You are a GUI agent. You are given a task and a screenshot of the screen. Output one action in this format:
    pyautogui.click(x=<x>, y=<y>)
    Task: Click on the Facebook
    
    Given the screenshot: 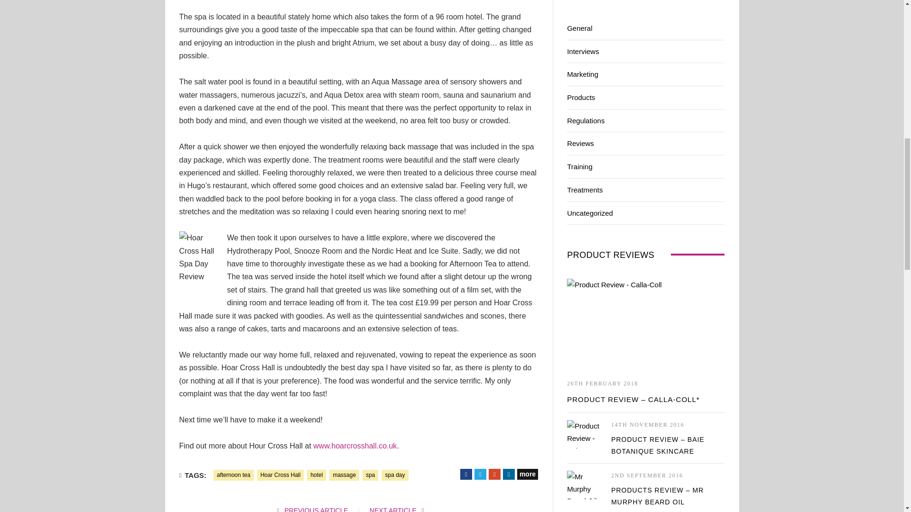 What is the action you would take?
    pyautogui.click(x=466, y=474)
    